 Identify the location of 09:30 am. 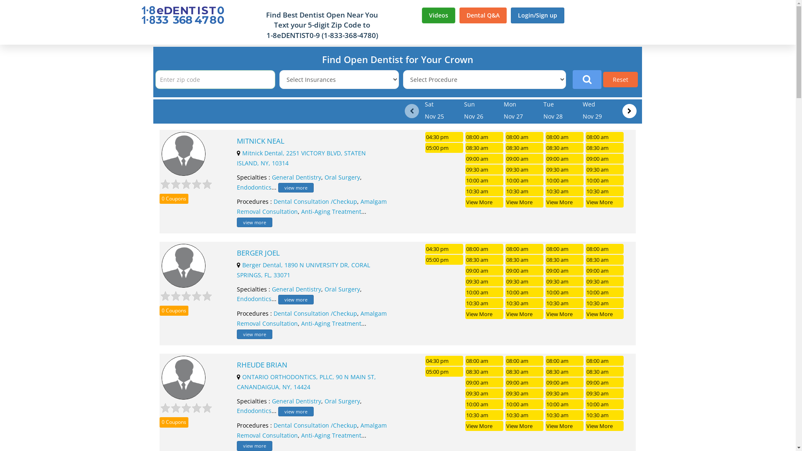
(525, 170).